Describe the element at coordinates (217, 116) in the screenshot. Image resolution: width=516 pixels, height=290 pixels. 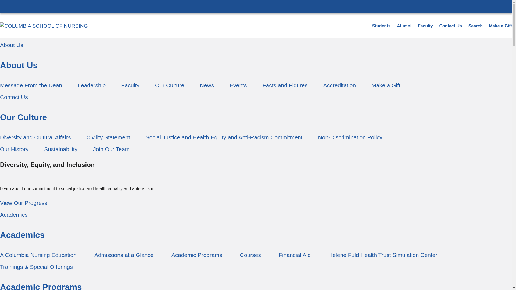
I see `Our Culture` at that location.